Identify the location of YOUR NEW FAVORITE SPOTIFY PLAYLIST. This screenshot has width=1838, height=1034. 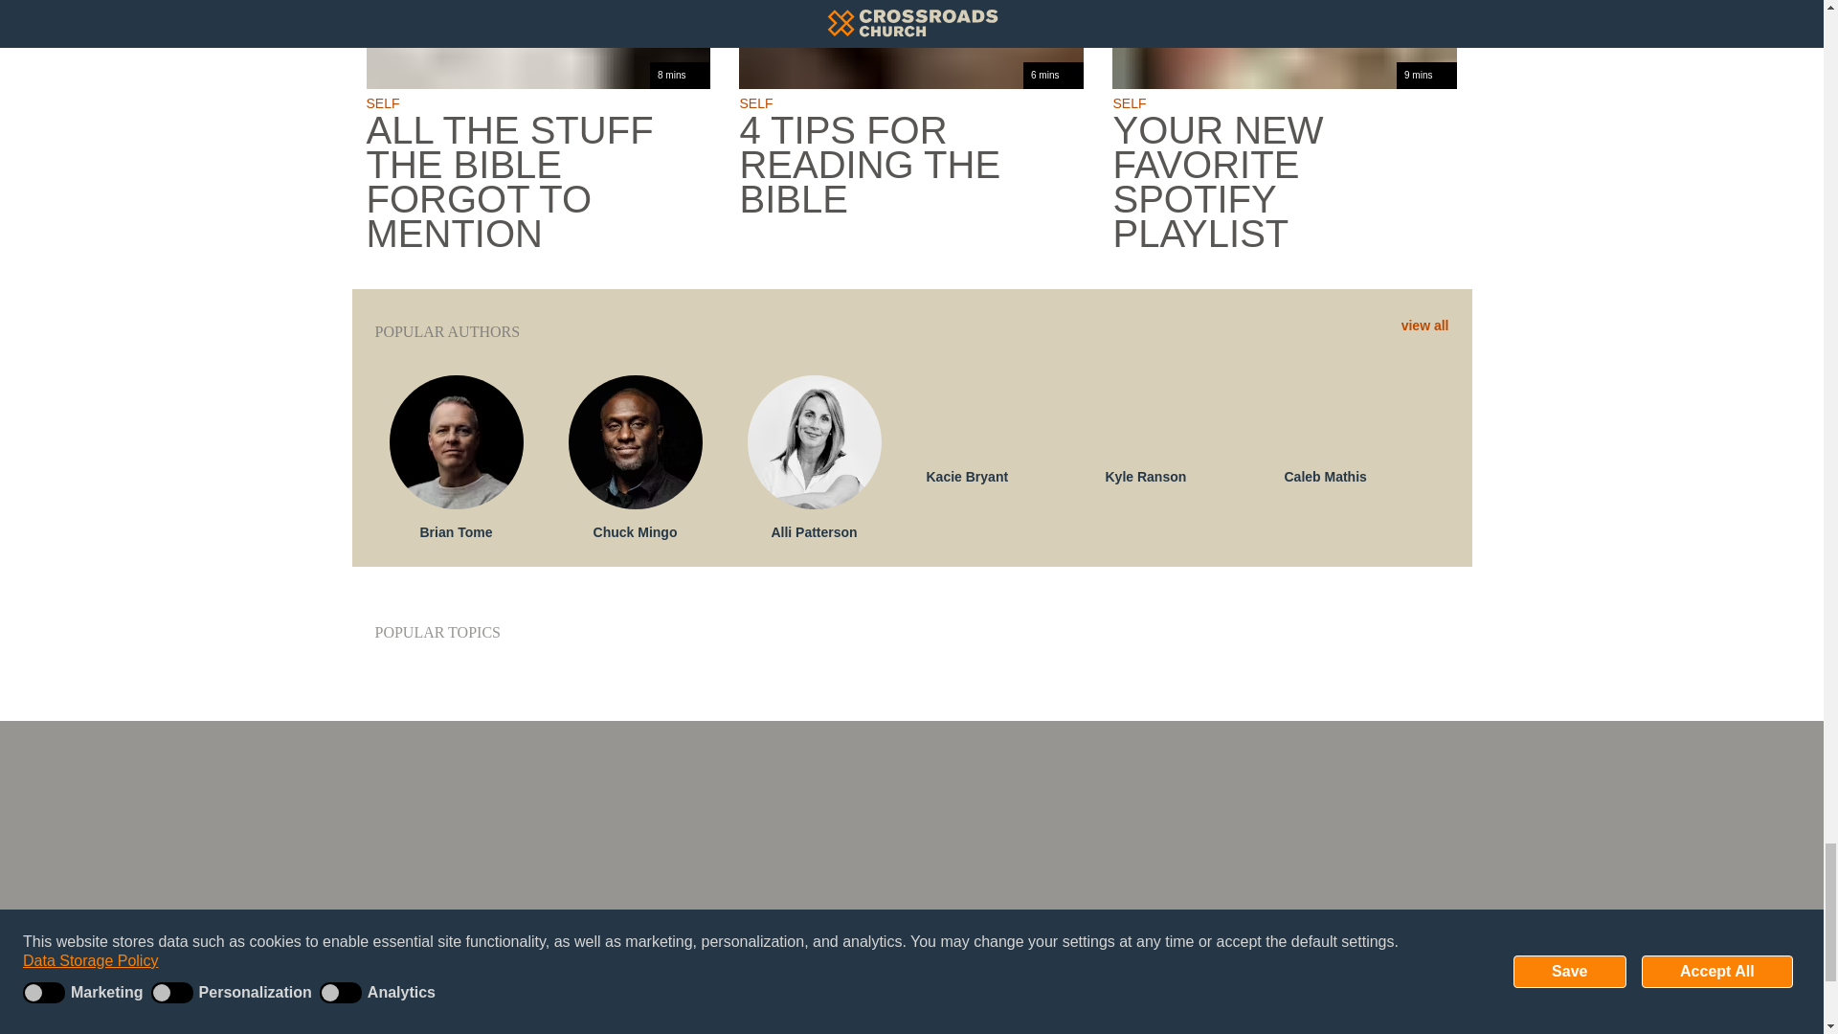
(1285, 182).